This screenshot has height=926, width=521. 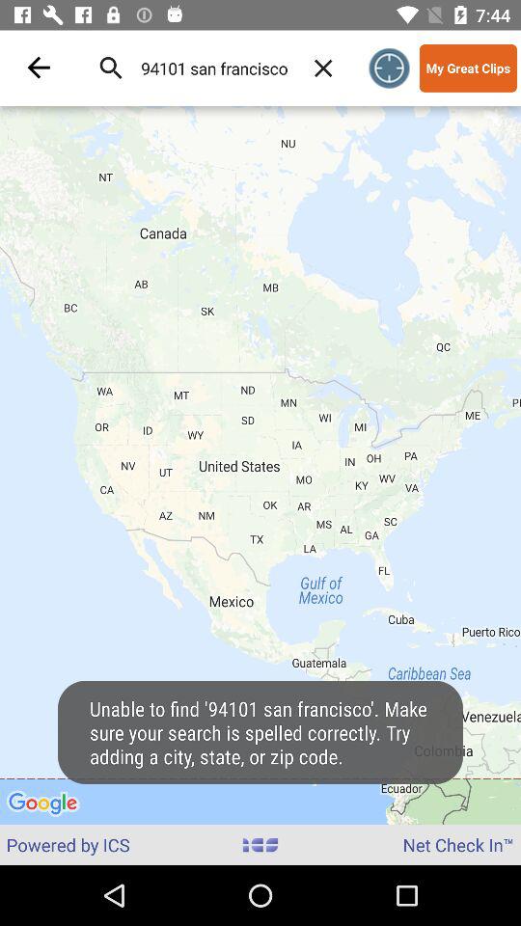 What do you see at coordinates (390, 68) in the screenshot?
I see `launch the item to the left of my great clips icon` at bounding box center [390, 68].